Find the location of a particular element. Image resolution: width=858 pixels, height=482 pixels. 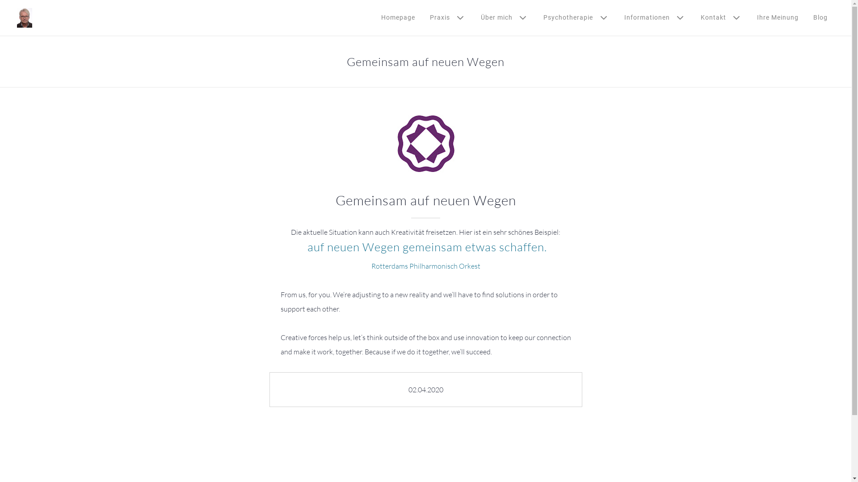

Rotterdams Philharmonisch Orkest is located at coordinates (425, 266).